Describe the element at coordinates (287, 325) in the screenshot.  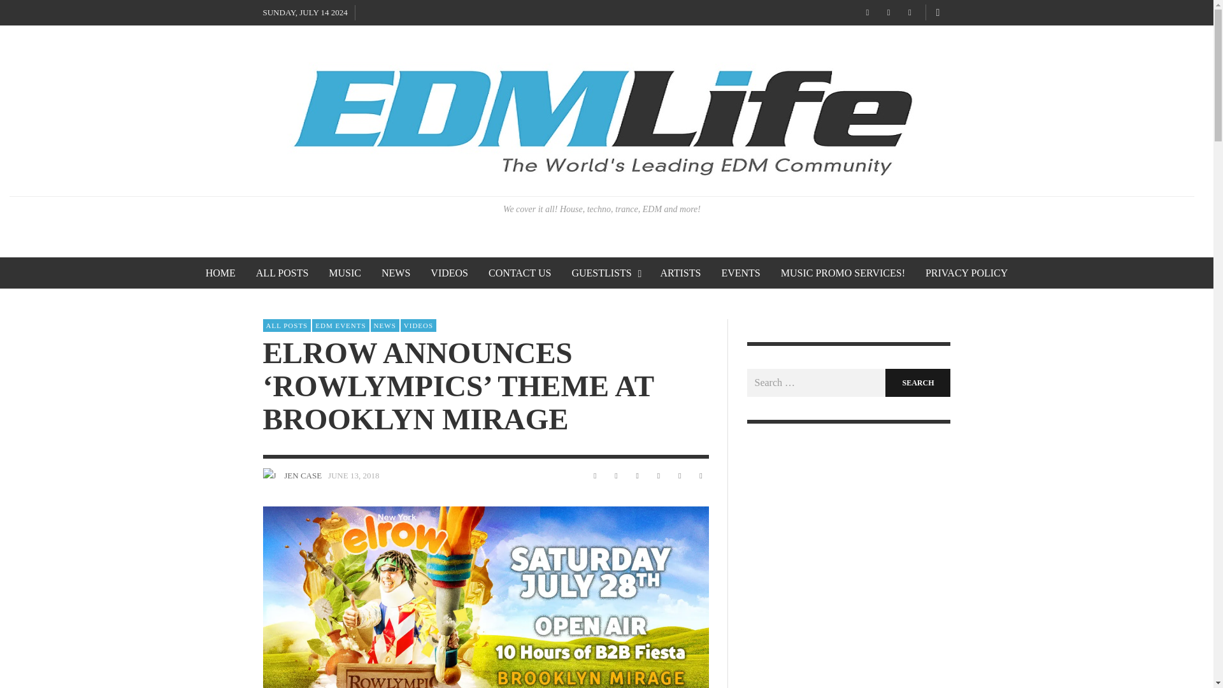
I see `View all posts in All Posts` at that location.